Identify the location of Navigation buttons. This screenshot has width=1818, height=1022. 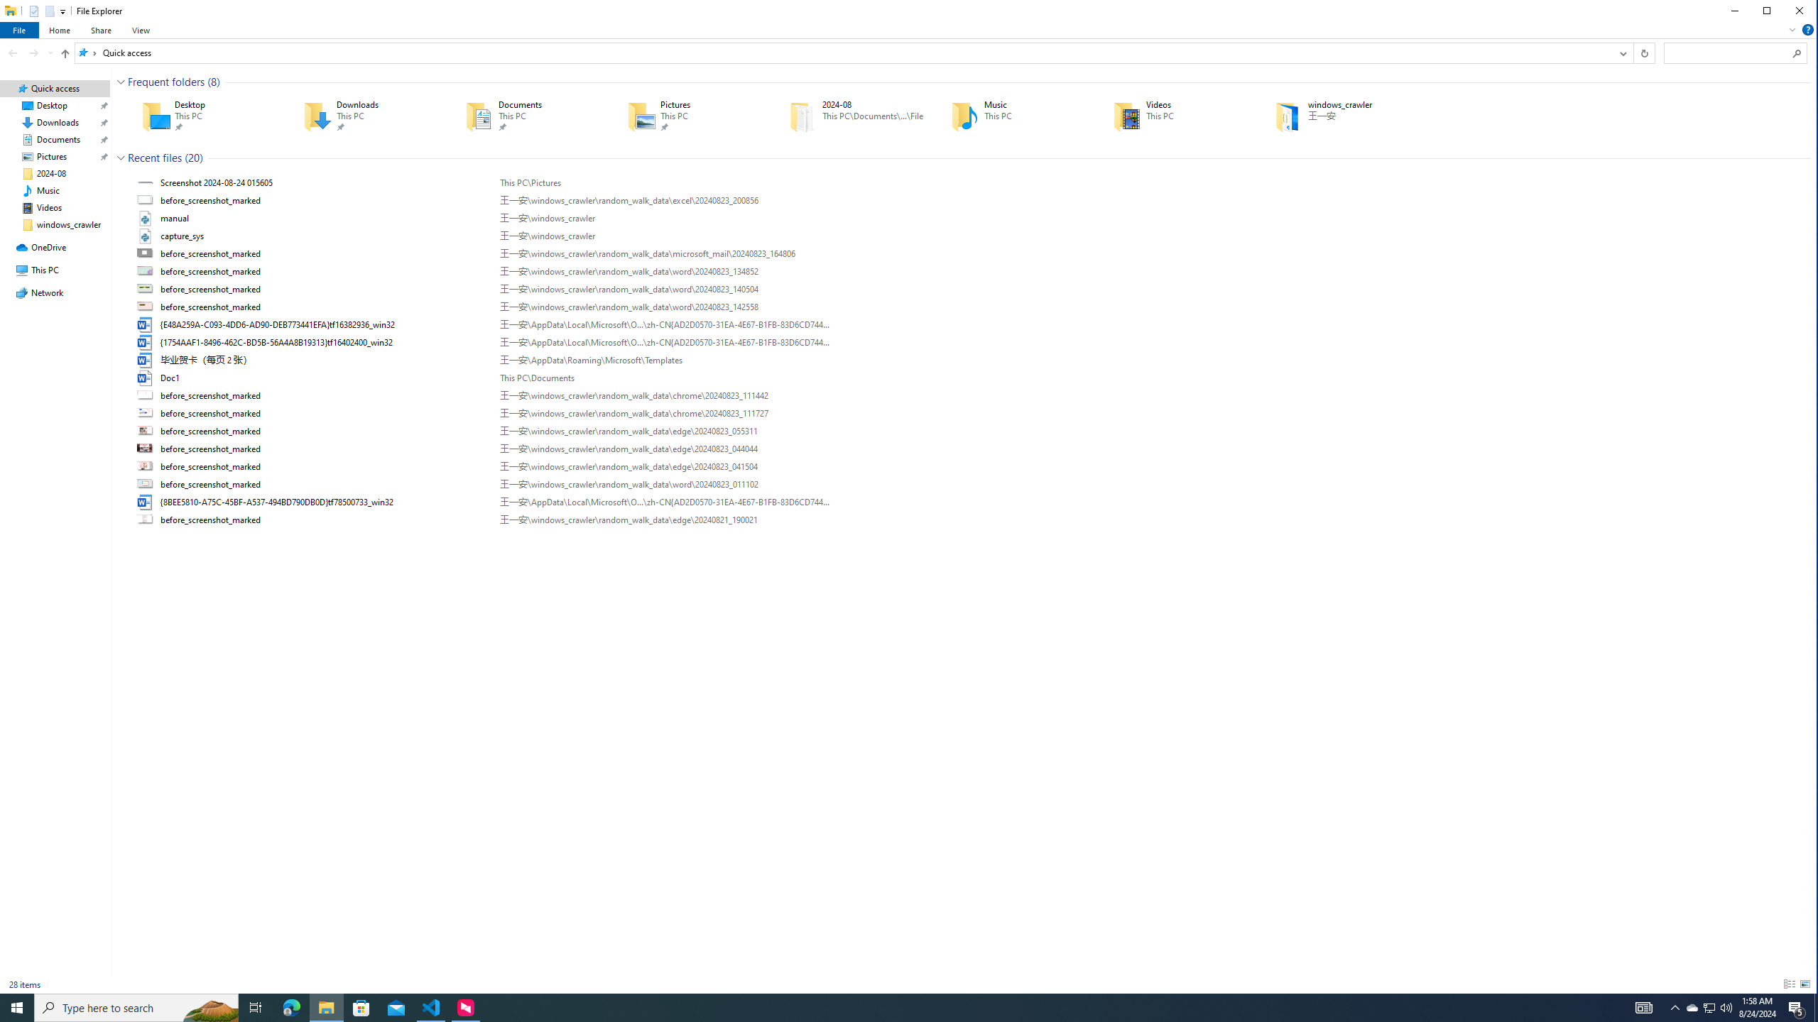
(28, 53).